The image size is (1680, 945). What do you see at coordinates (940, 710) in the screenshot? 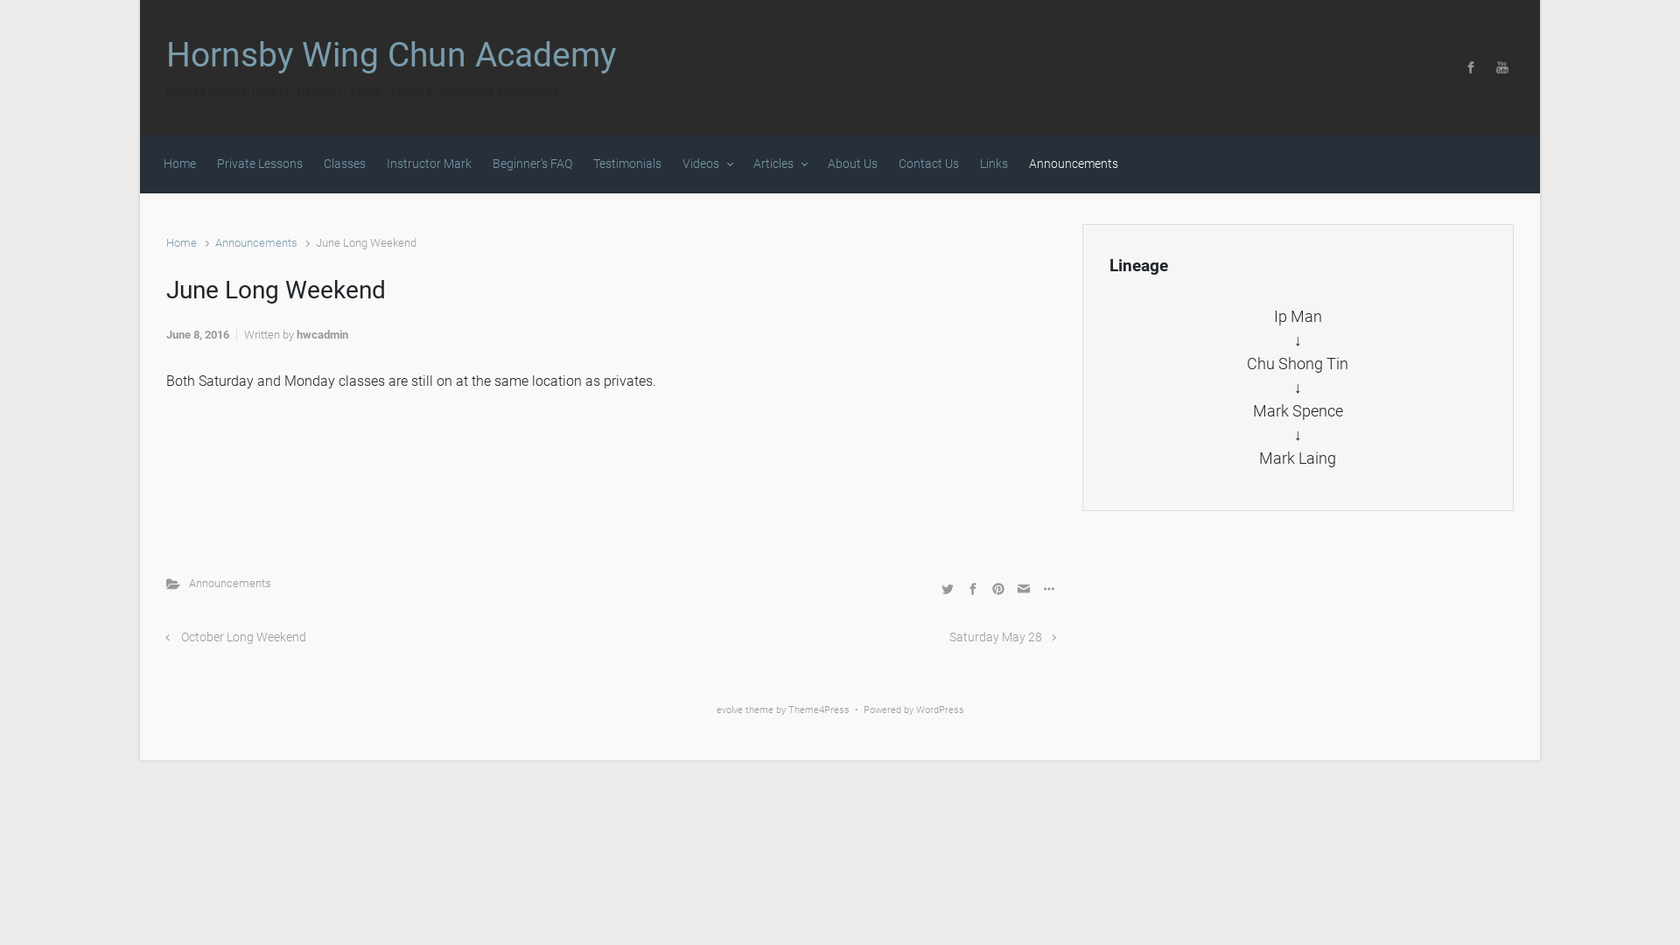
I see `WordPress` at bounding box center [940, 710].